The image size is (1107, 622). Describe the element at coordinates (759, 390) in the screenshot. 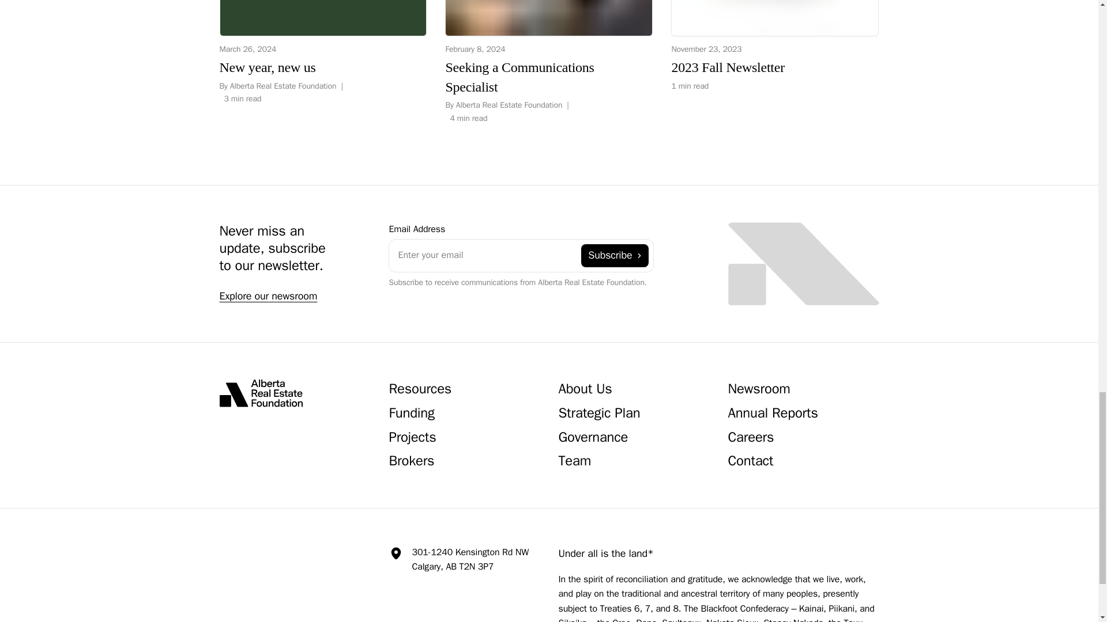

I see `Newsroom` at that location.